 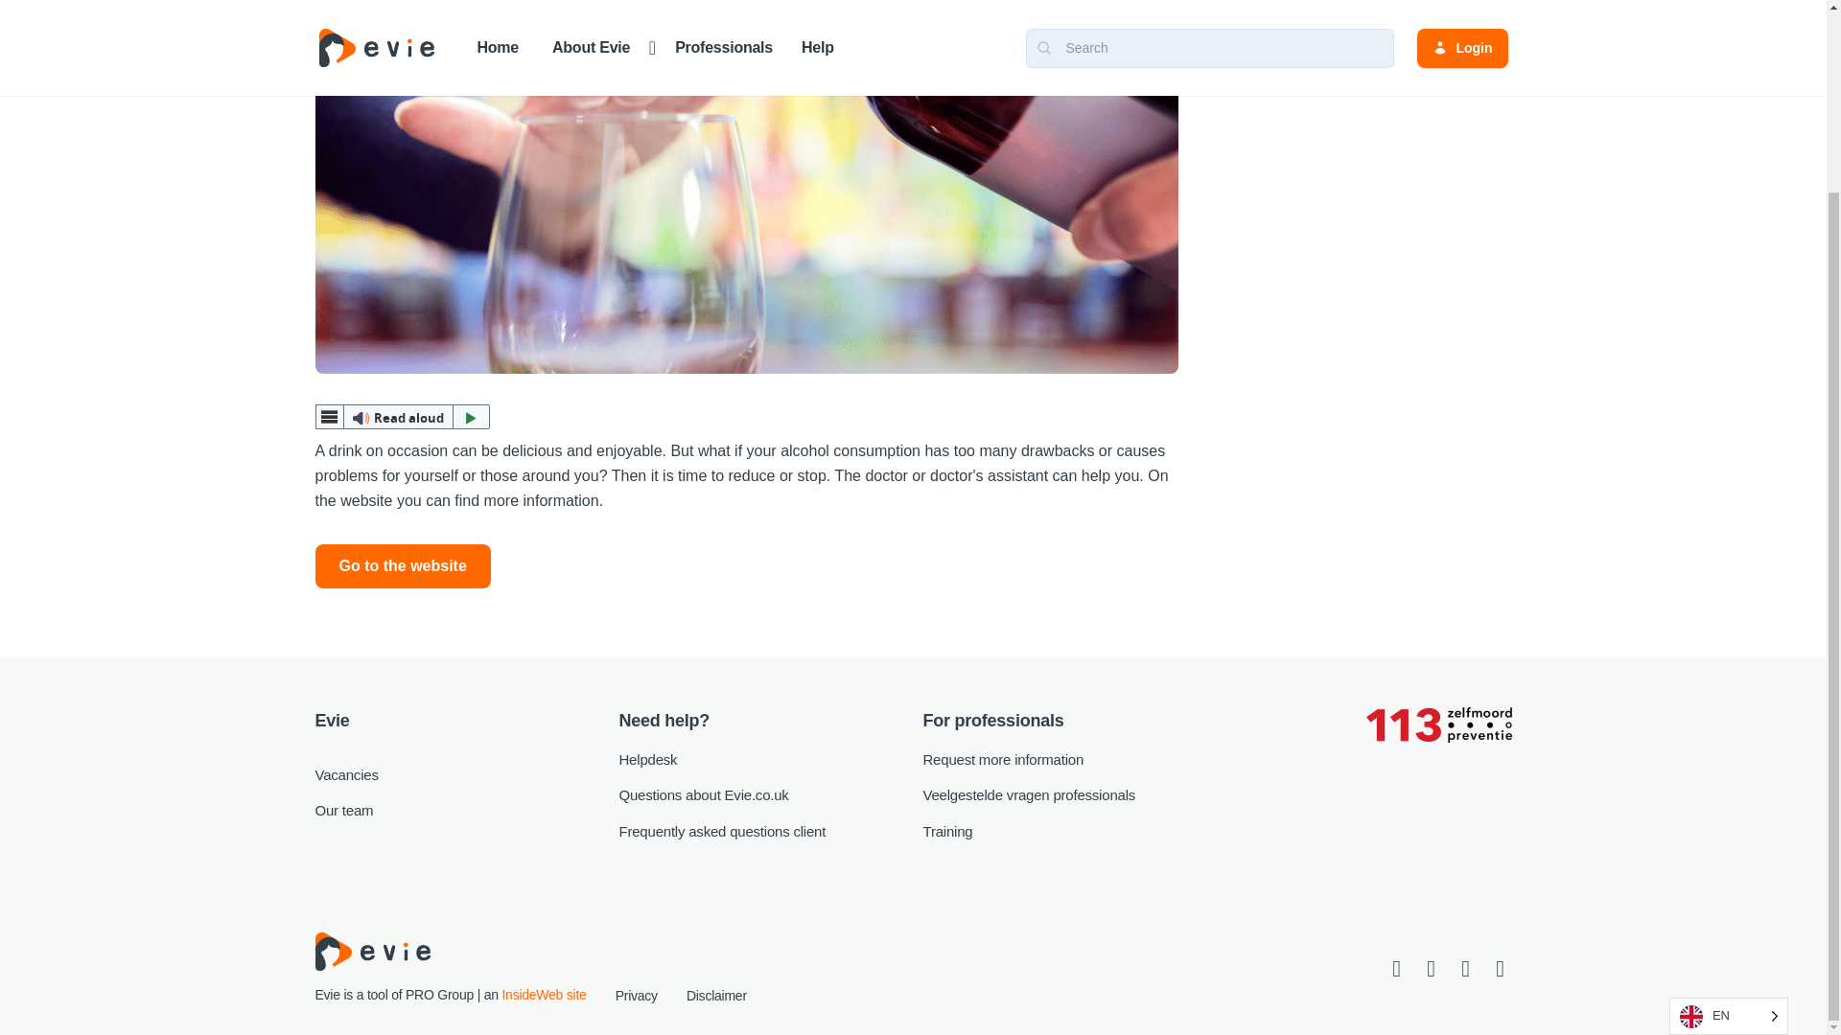 I want to click on Questions about Evie.co.uk, so click(x=704, y=794).